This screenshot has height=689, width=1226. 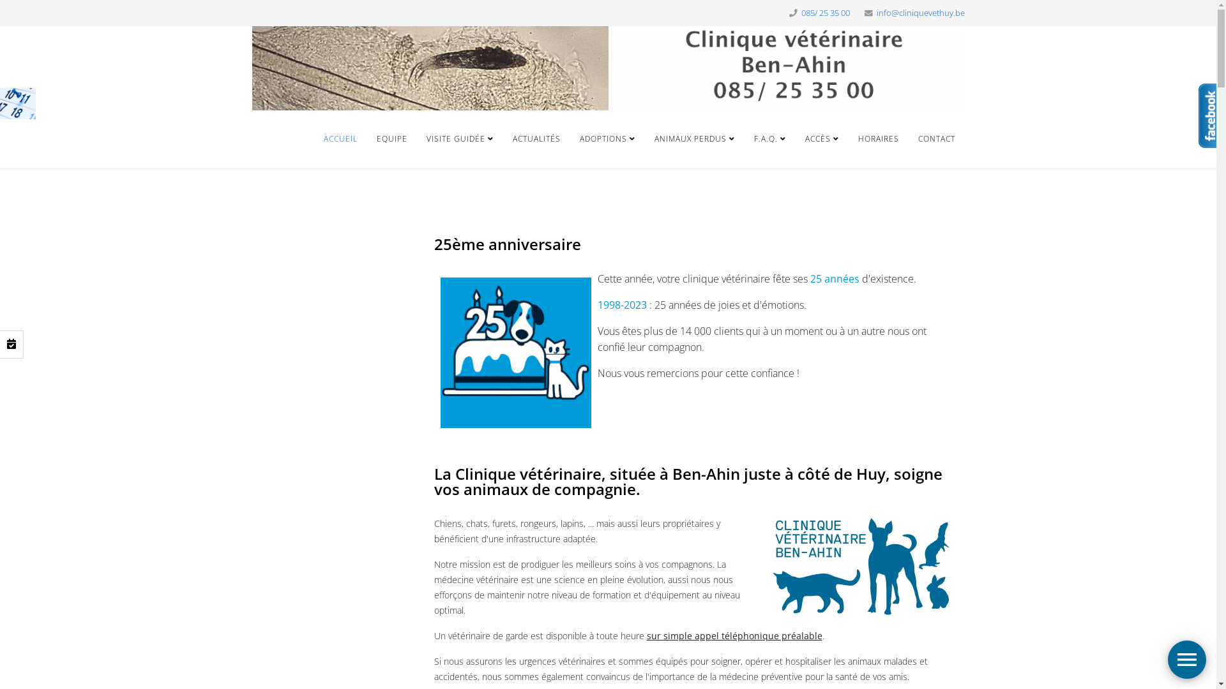 What do you see at coordinates (878, 139) in the screenshot?
I see `HORAIRES` at bounding box center [878, 139].